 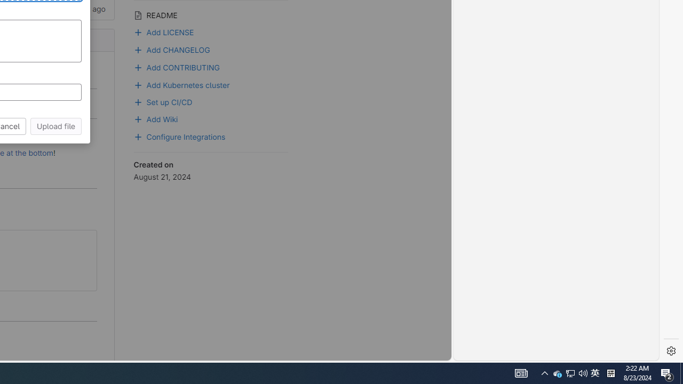 What do you see at coordinates (84, 242) in the screenshot?
I see `Class: btn btn-default btn-md gl-button btn-icon has-tooltip` at bounding box center [84, 242].